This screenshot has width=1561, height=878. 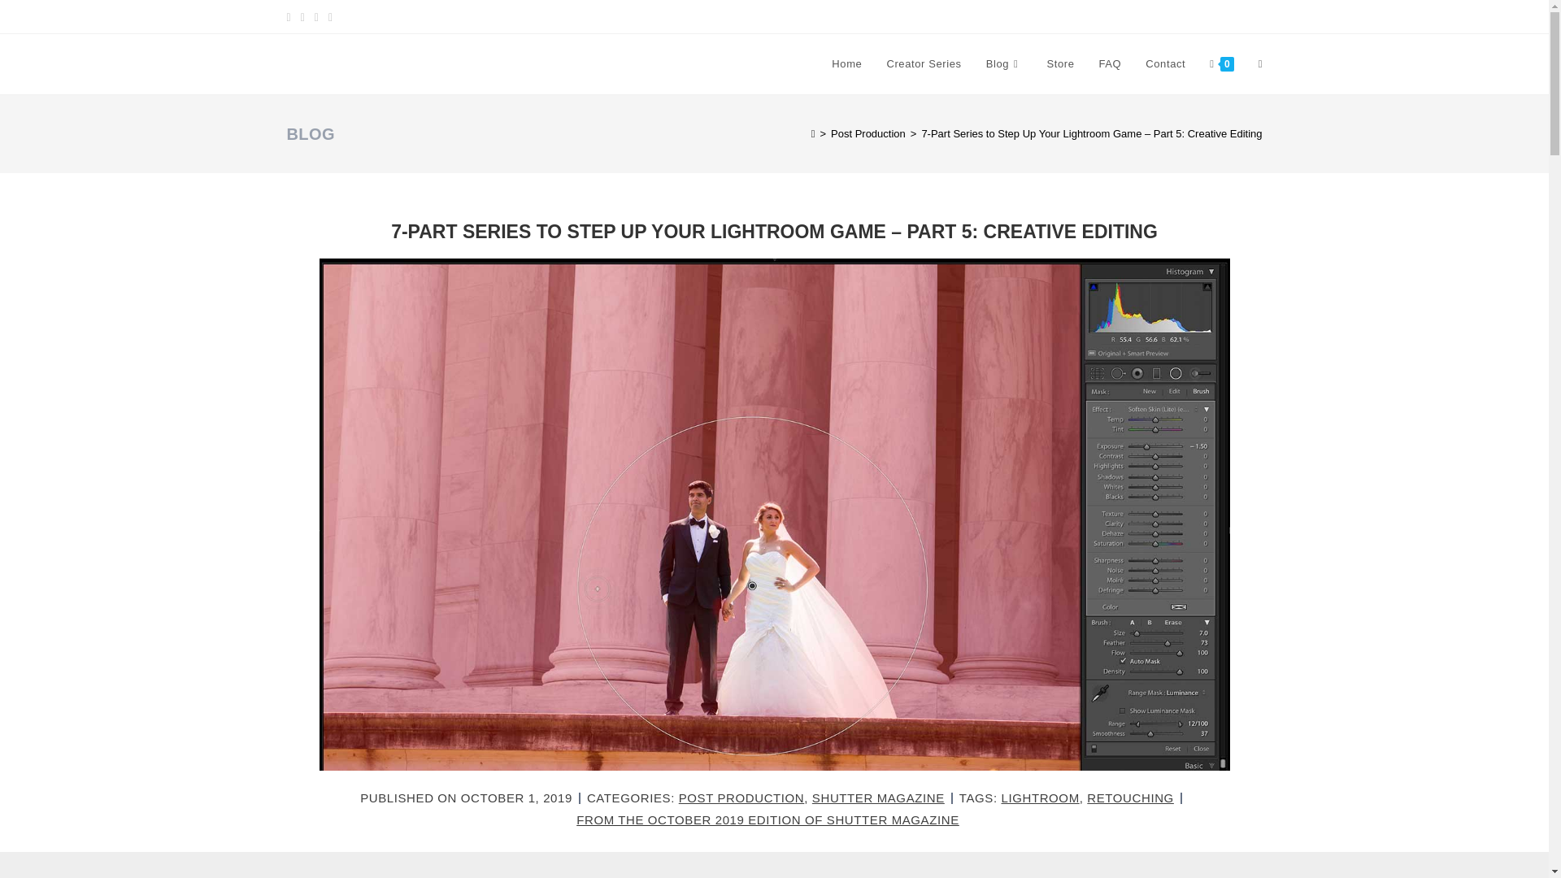 I want to click on Free Digital Magazine, so click(x=1146, y=16).